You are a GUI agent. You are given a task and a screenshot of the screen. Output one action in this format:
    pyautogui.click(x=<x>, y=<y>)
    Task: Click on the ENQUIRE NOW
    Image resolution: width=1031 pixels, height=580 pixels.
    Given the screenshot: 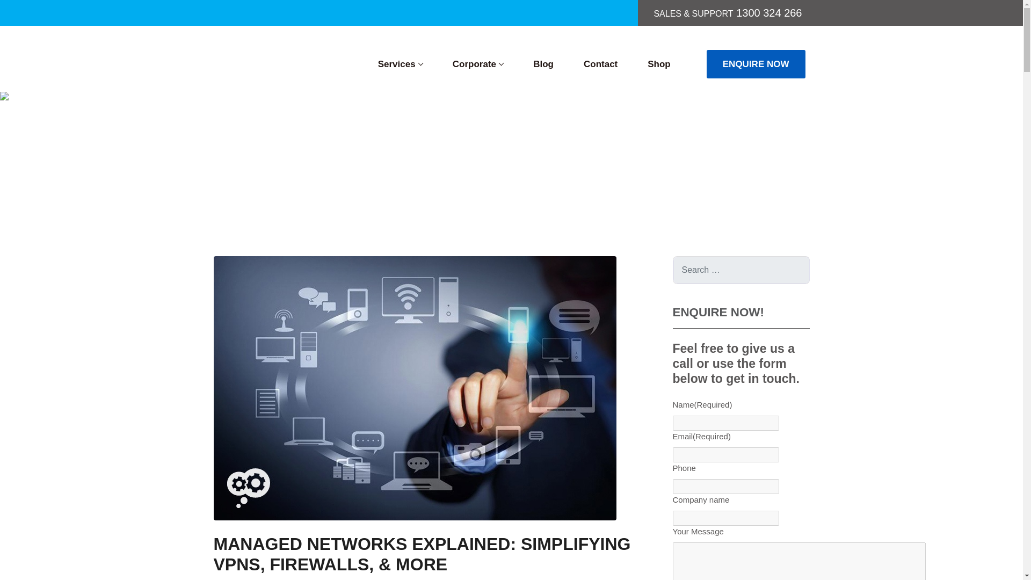 What is the action you would take?
    pyautogui.click(x=756, y=64)
    